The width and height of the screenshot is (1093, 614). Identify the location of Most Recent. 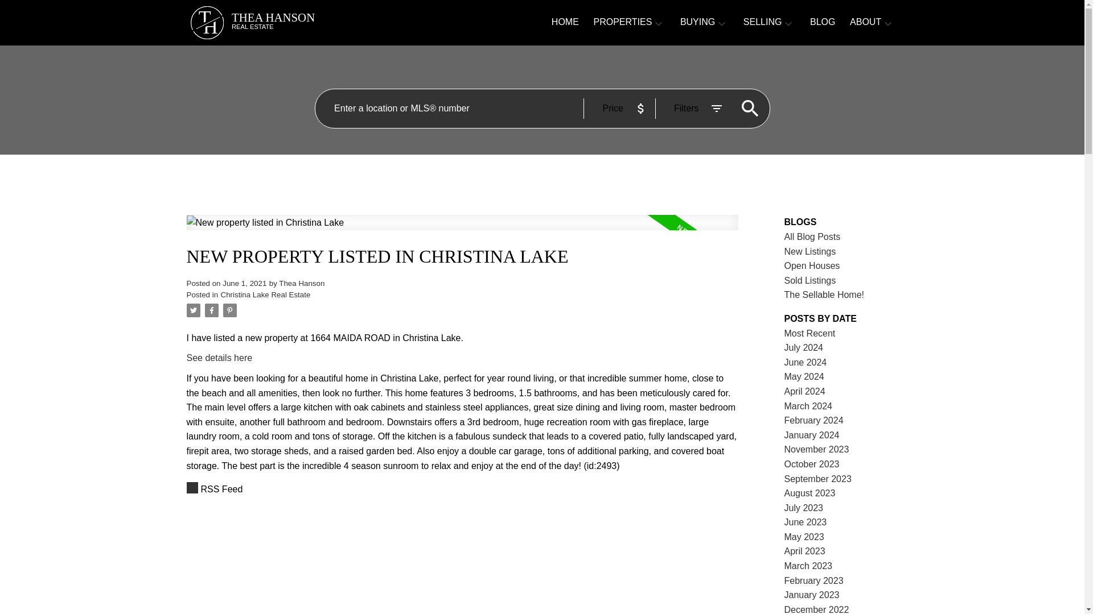
(810, 333).